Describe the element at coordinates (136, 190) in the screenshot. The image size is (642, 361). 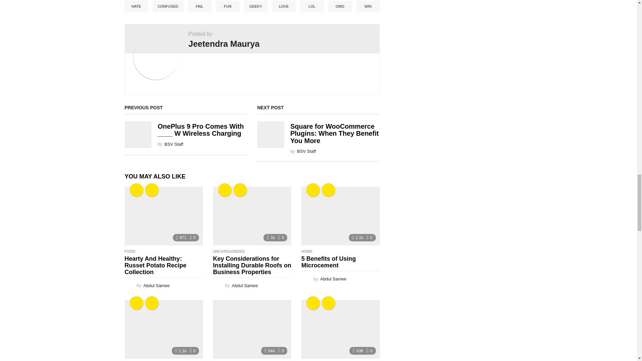
I see `geeky` at that location.